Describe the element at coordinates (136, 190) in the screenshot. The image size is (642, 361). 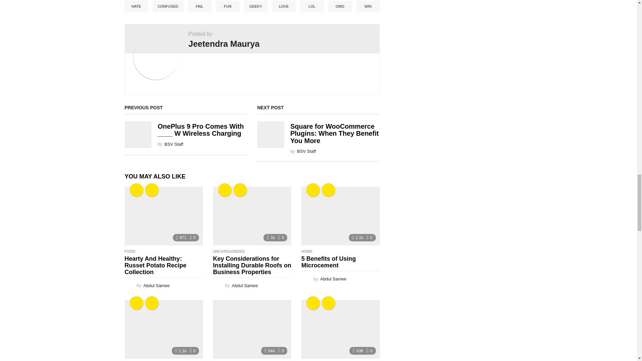
I see `geeky` at that location.